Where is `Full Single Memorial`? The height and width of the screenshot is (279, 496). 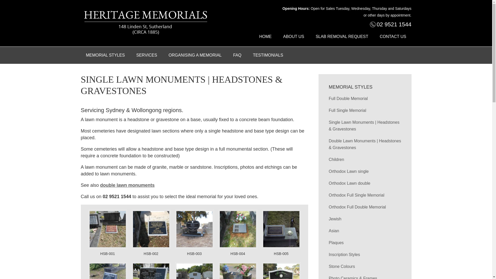
Full Single Memorial is located at coordinates (347, 111).